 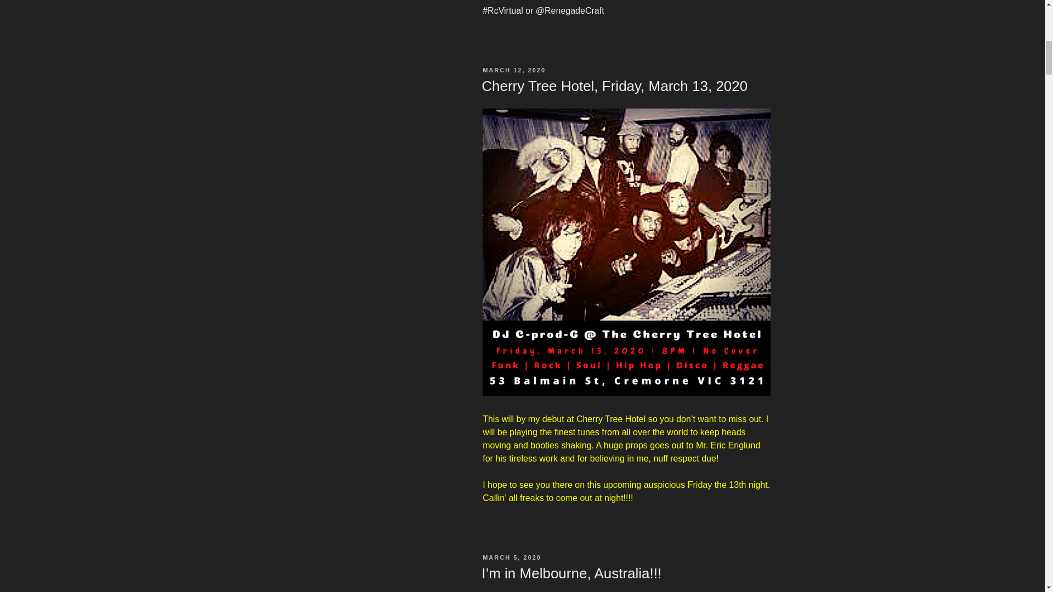 What do you see at coordinates (614, 86) in the screenshot?
I see `Cherry Tree Hotel, Friday, March 13, 2020` at bounding box center [614, 86].